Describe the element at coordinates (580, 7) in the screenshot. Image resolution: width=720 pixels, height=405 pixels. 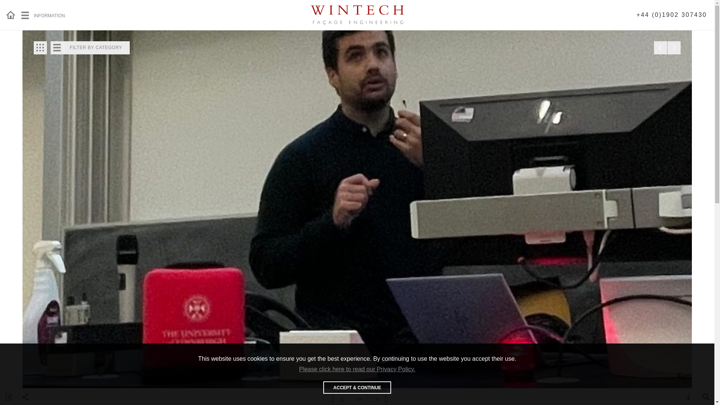
I see `SUSTAINABILITY` at that location.